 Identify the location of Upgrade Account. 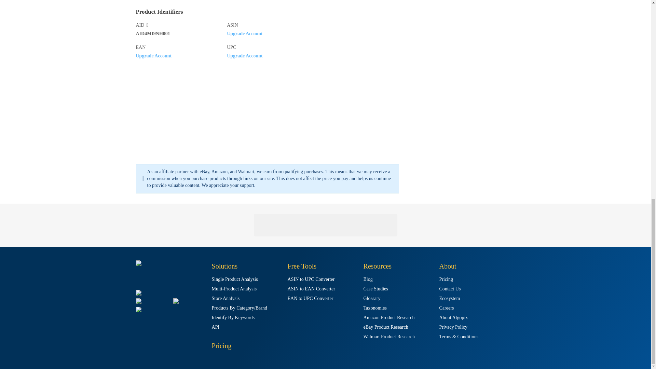
(154, 55).